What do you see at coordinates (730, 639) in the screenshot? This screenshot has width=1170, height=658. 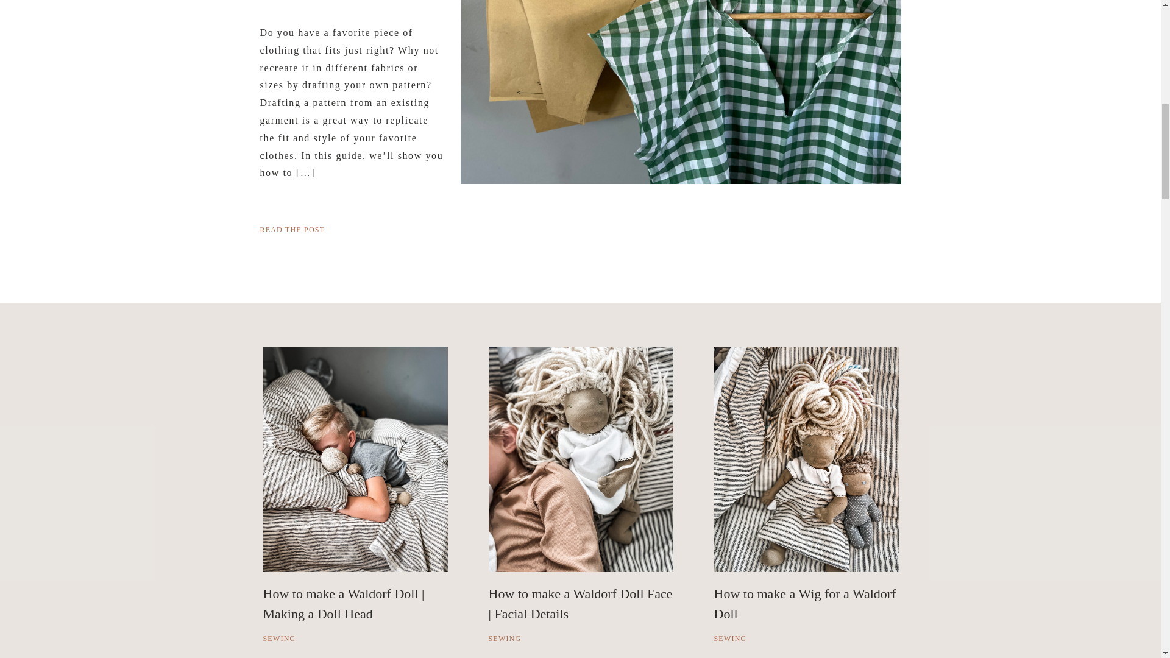 I see `SEWING` at bounding box center [730, 639].